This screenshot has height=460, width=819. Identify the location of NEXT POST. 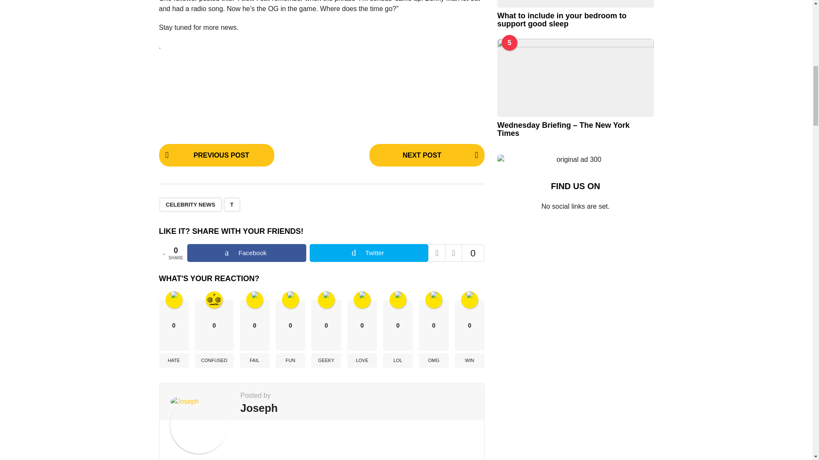
(427, 155).